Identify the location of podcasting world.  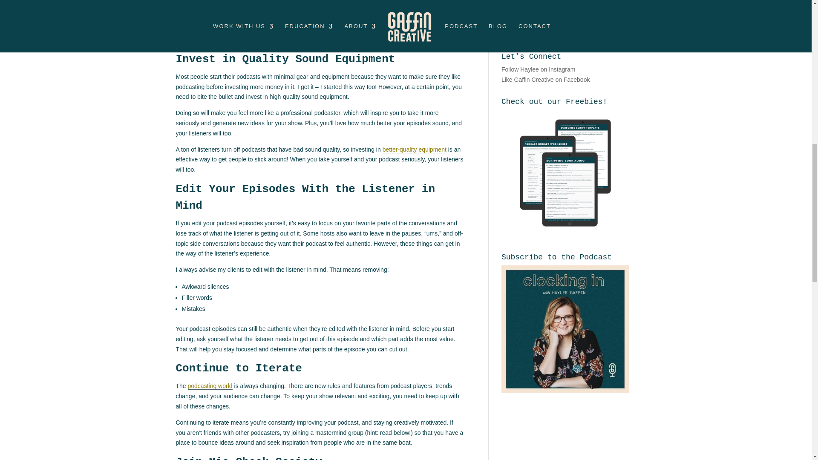
(210, 386).